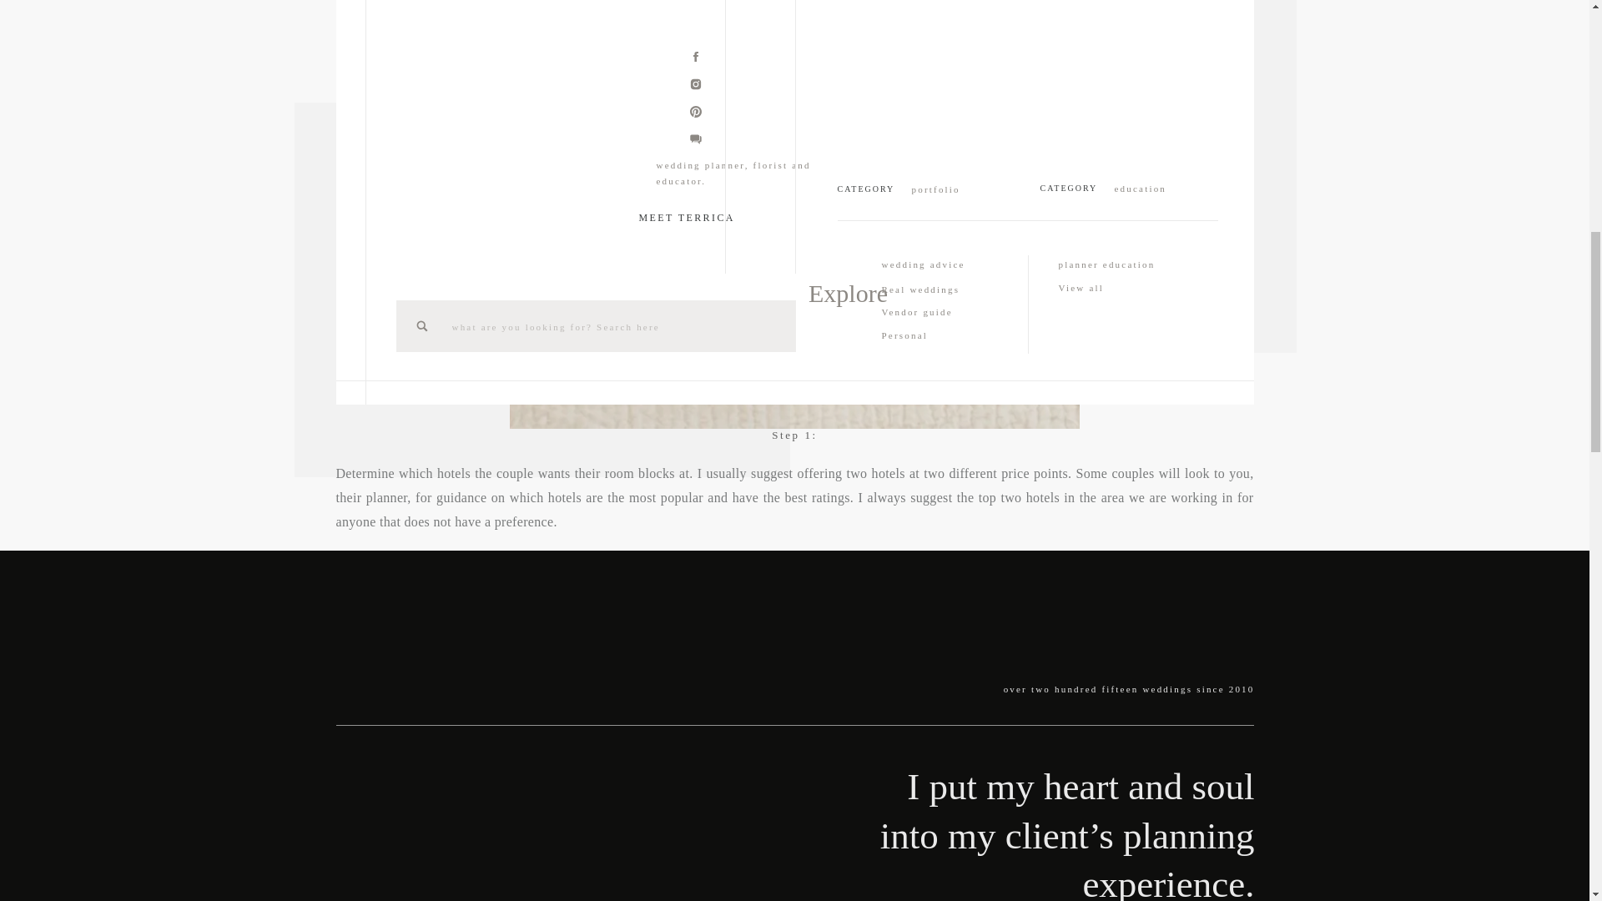  I want to click on Personal, so click(951, 334).